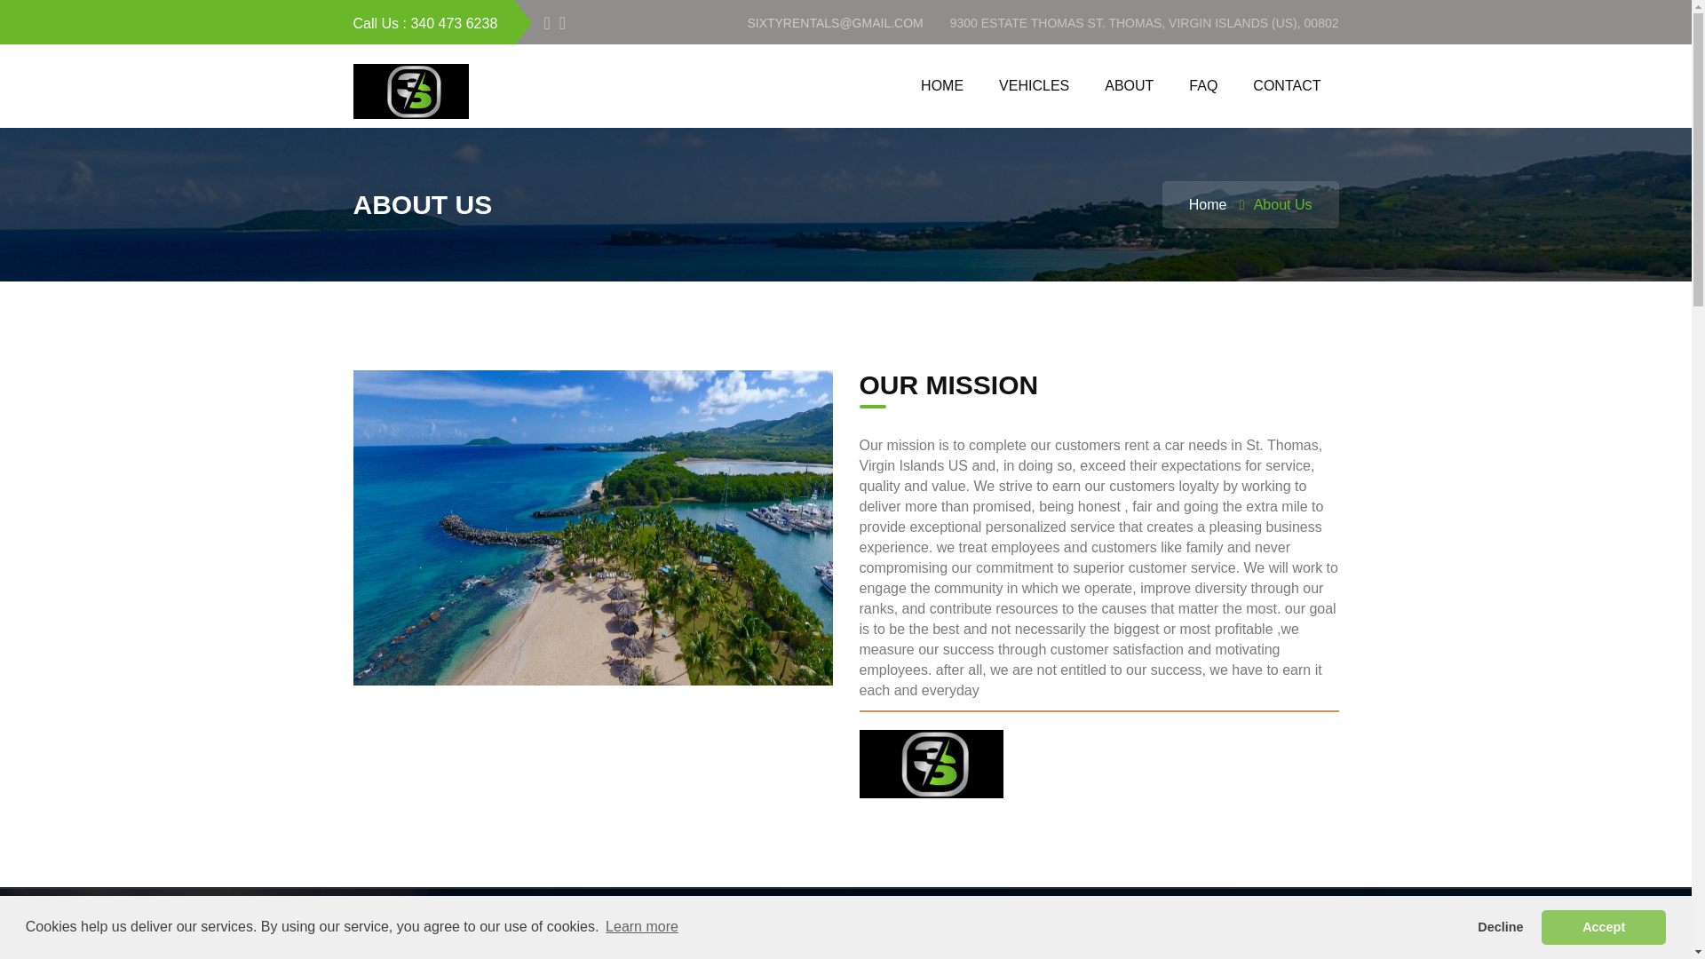 The width and height of the screenshot is (1705, 959). What do you see at coordinates (1208, 204) in the screenshot?
I see `Home` at bounding box center [1208, 204].